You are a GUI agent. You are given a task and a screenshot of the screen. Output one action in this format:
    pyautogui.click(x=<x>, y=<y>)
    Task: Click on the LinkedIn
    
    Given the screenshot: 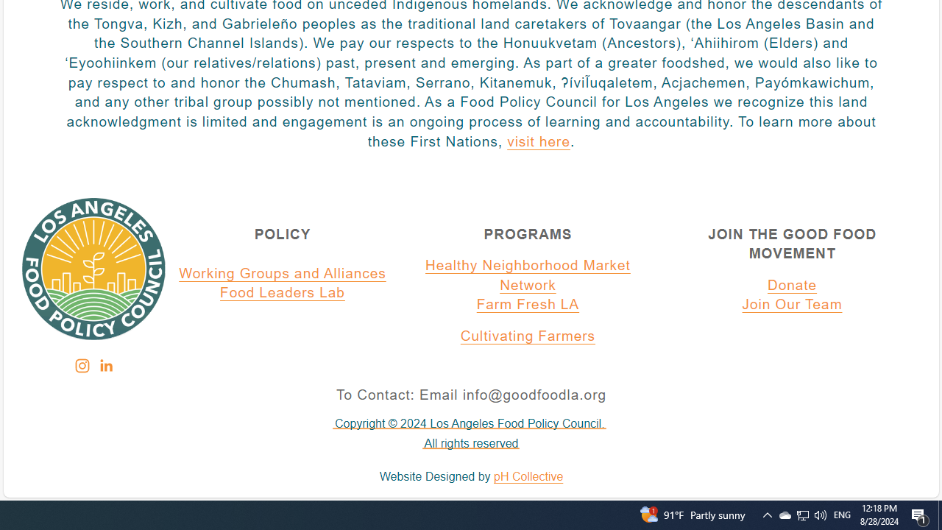 What is the action you would take?
    pyautogui.click(x=105, y=366)
    